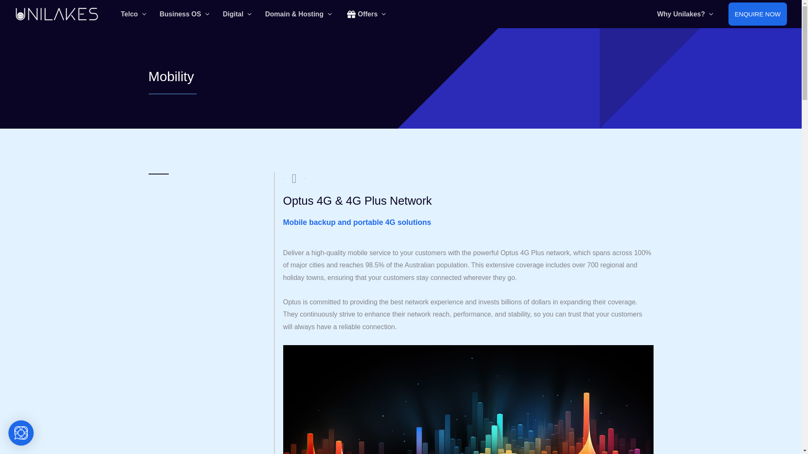  Describe the element at coordinates (184, 13) in the screenshot. I see `Business OS` at that location.